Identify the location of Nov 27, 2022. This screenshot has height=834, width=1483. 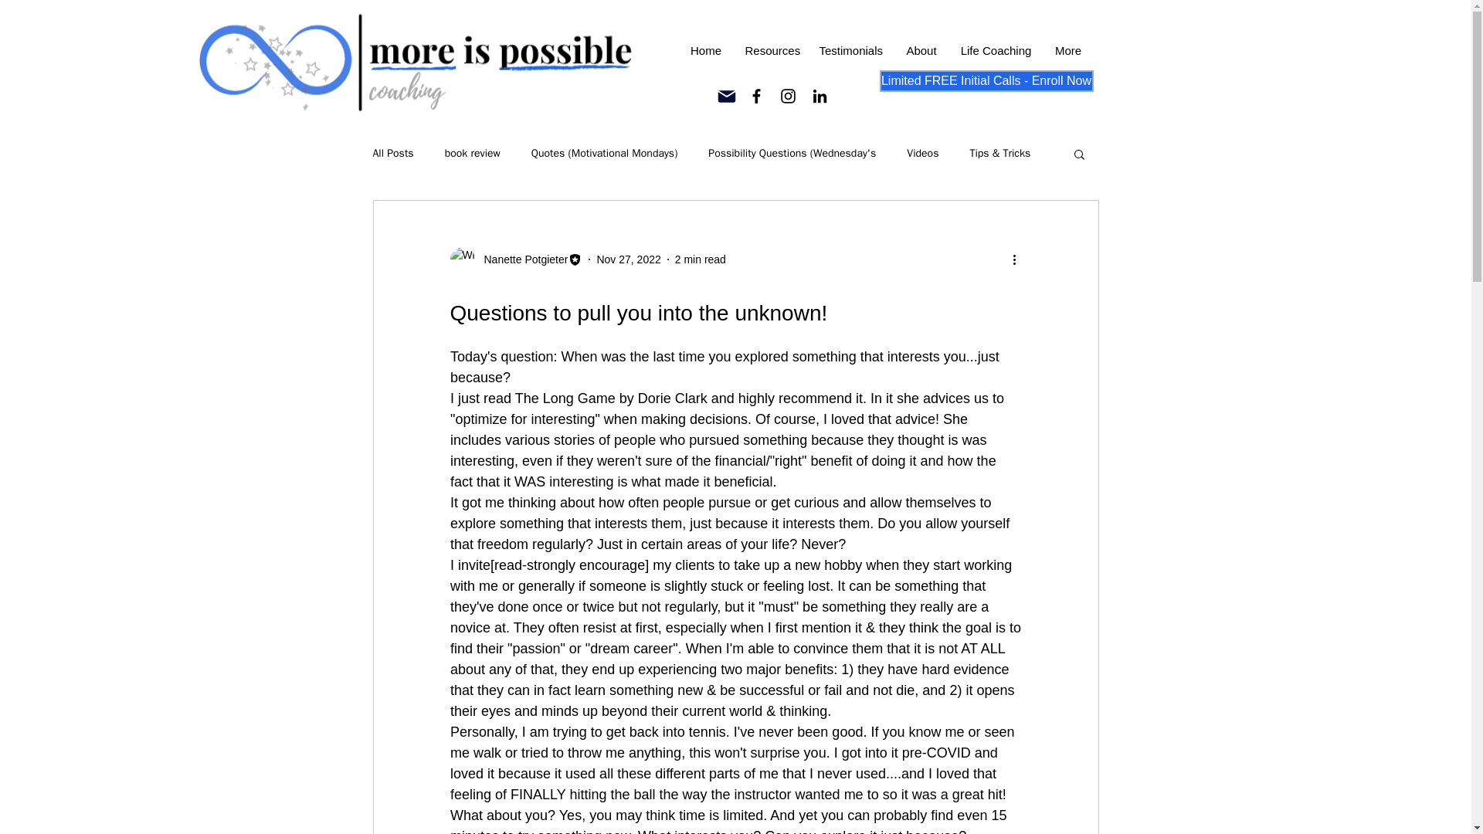
(627, 259).